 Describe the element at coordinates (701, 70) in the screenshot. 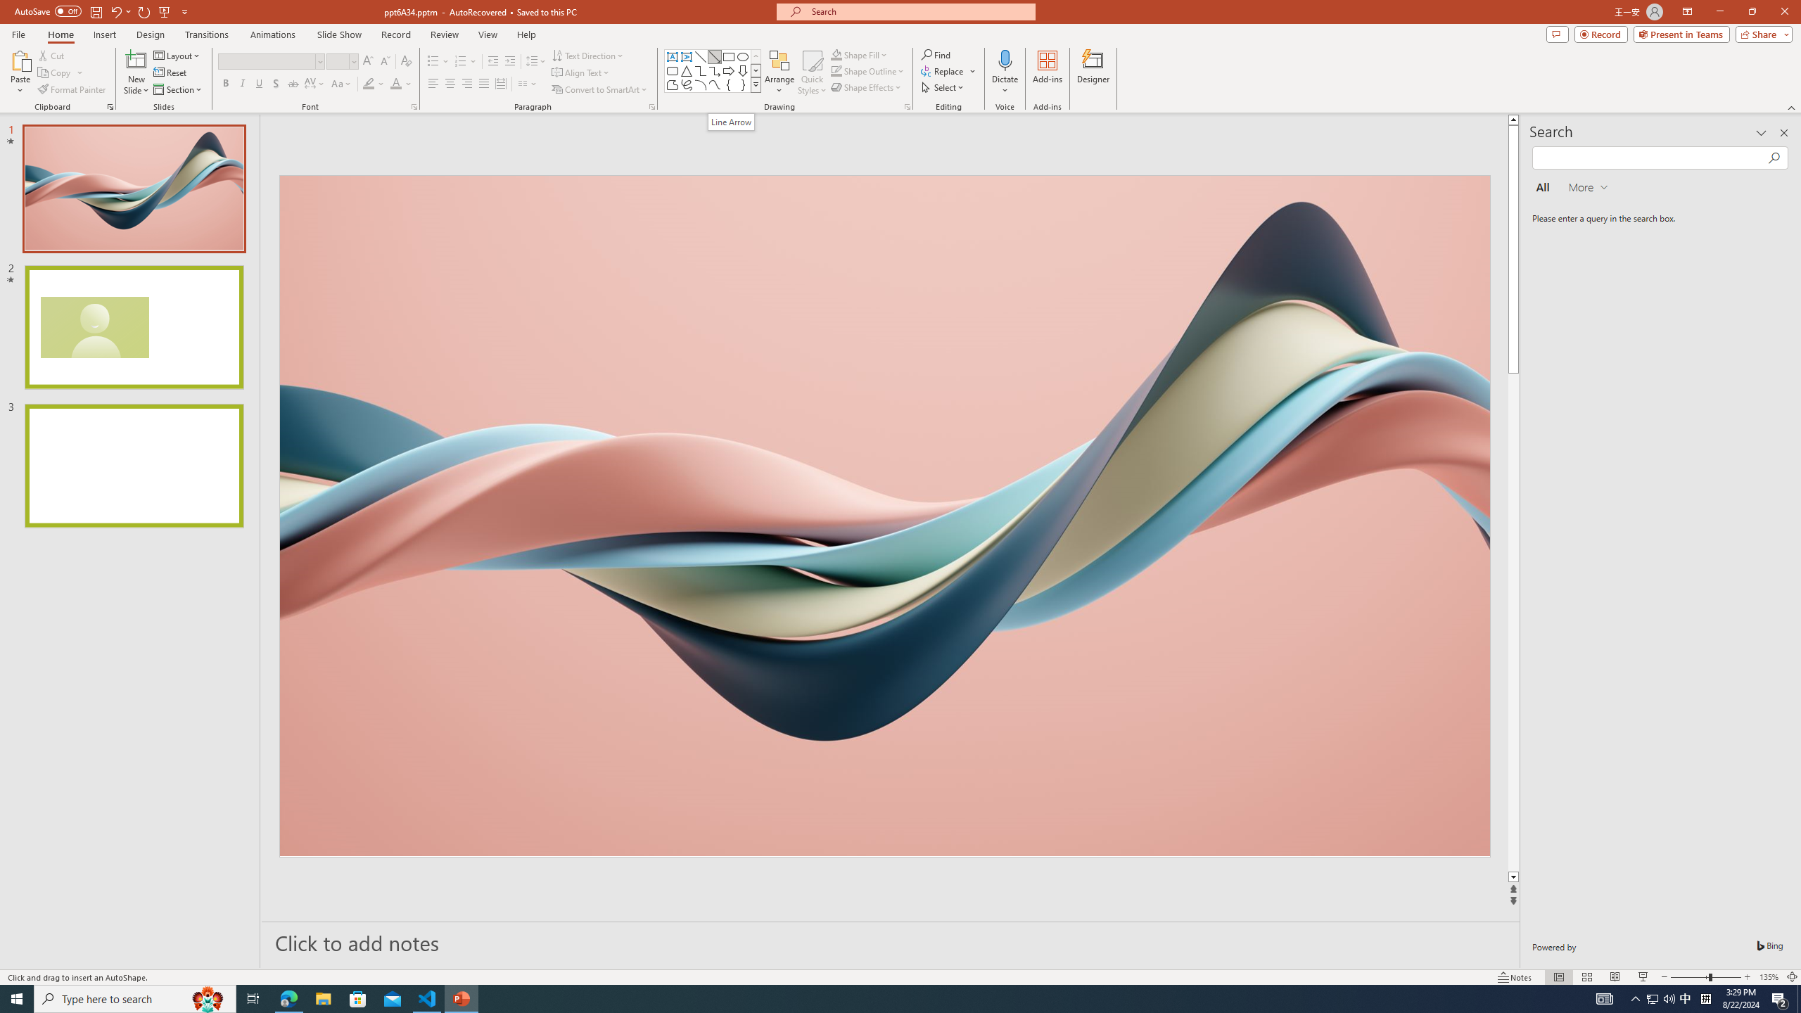

I see `Connector: Elbow` at that location.